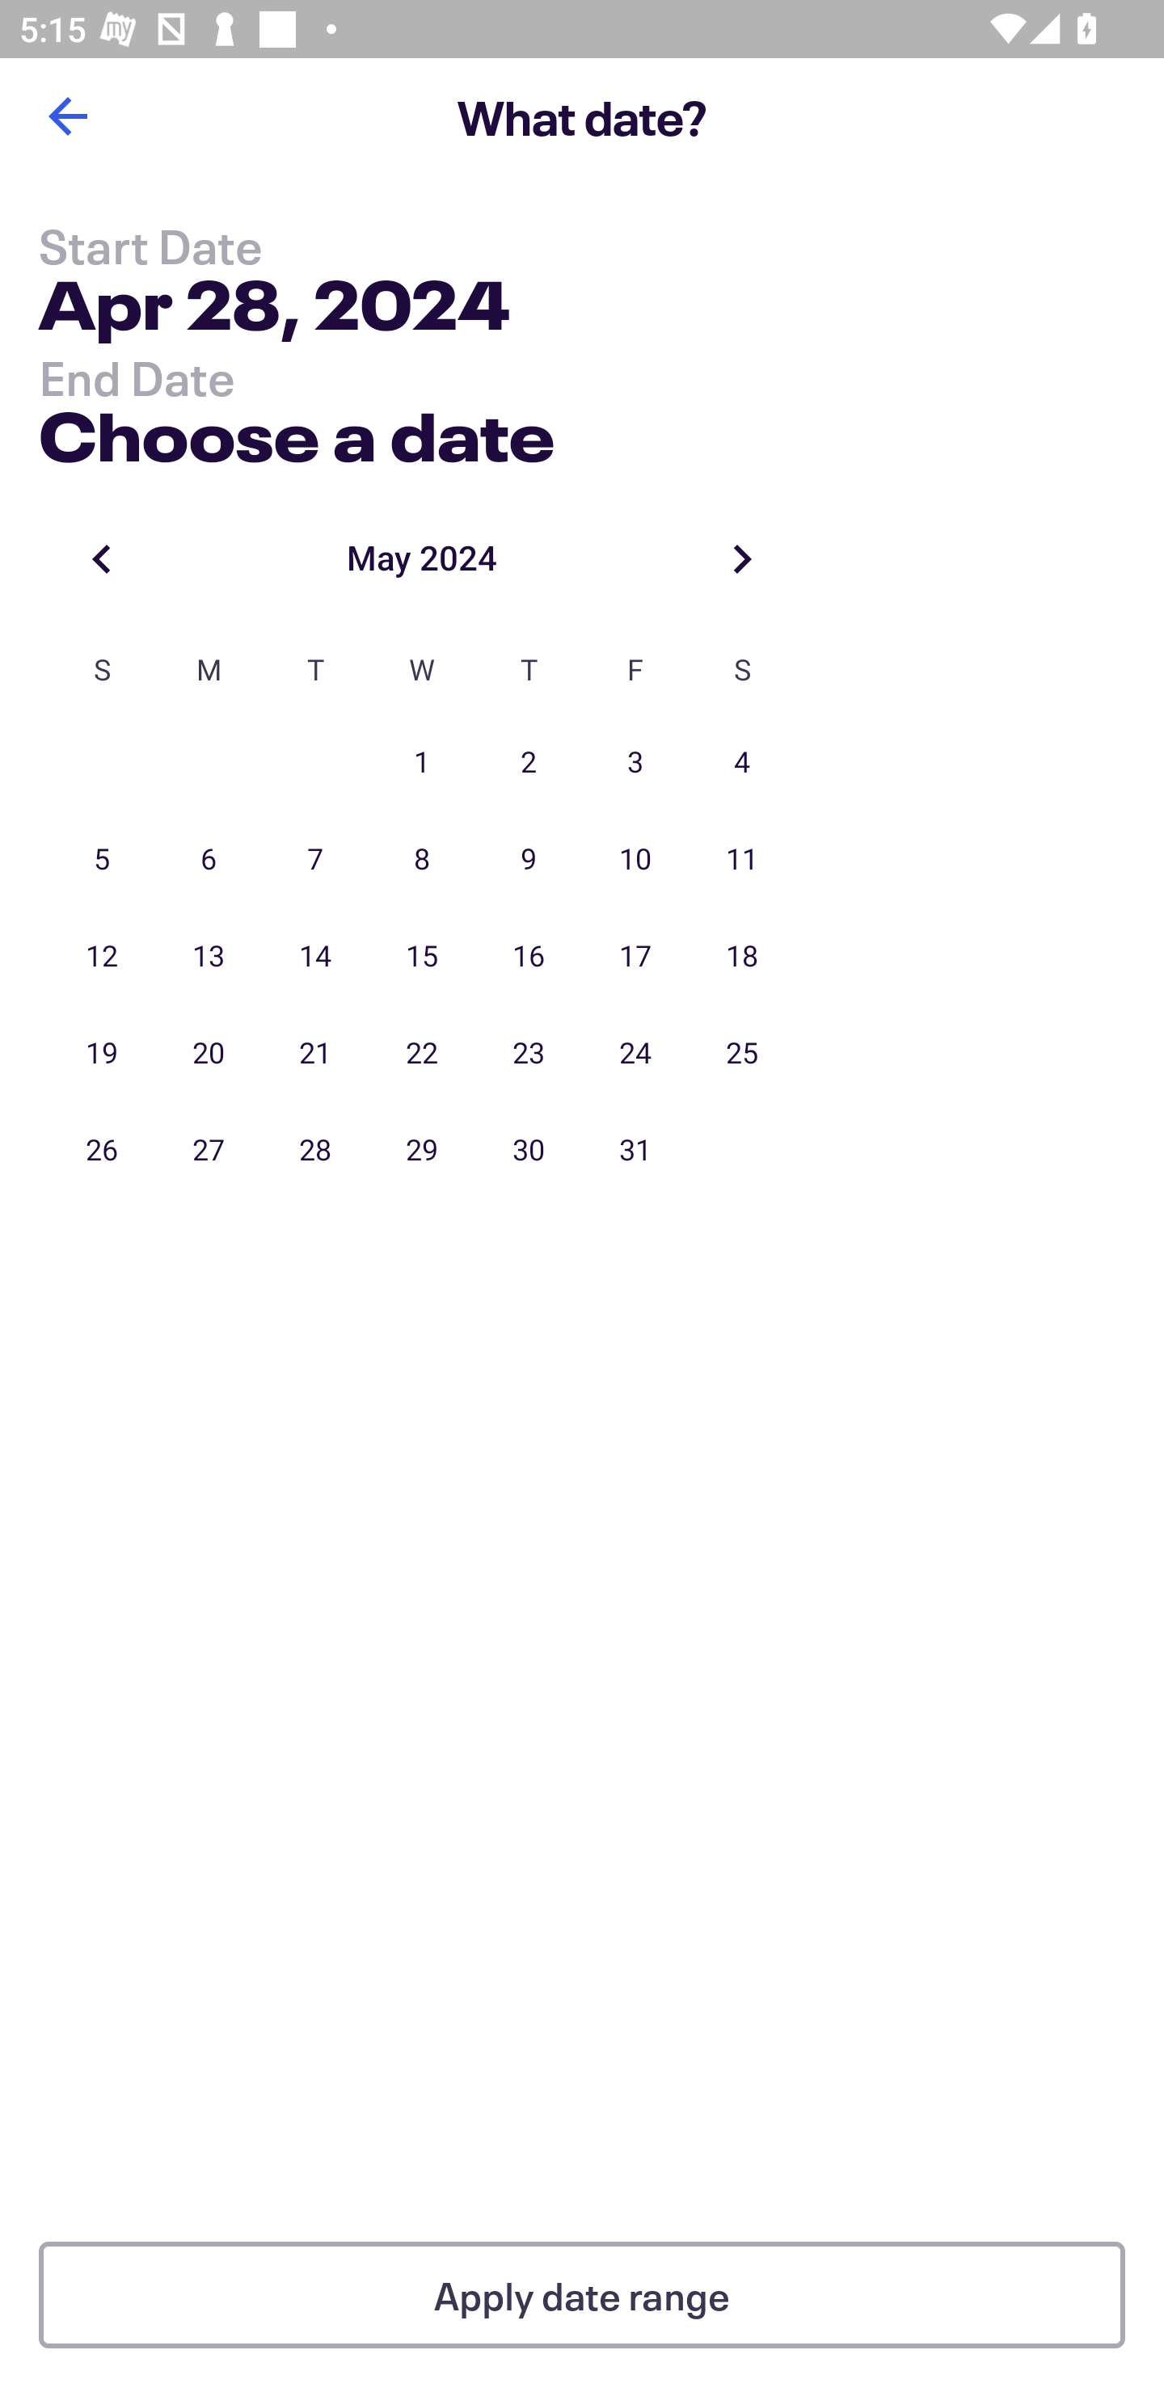 This screenshot has height=2392, width=1164. What do you see at coordinates (635, 1054) in the screenshot?
I see `24 24 May 2024` at bounding box center [635, 1054].